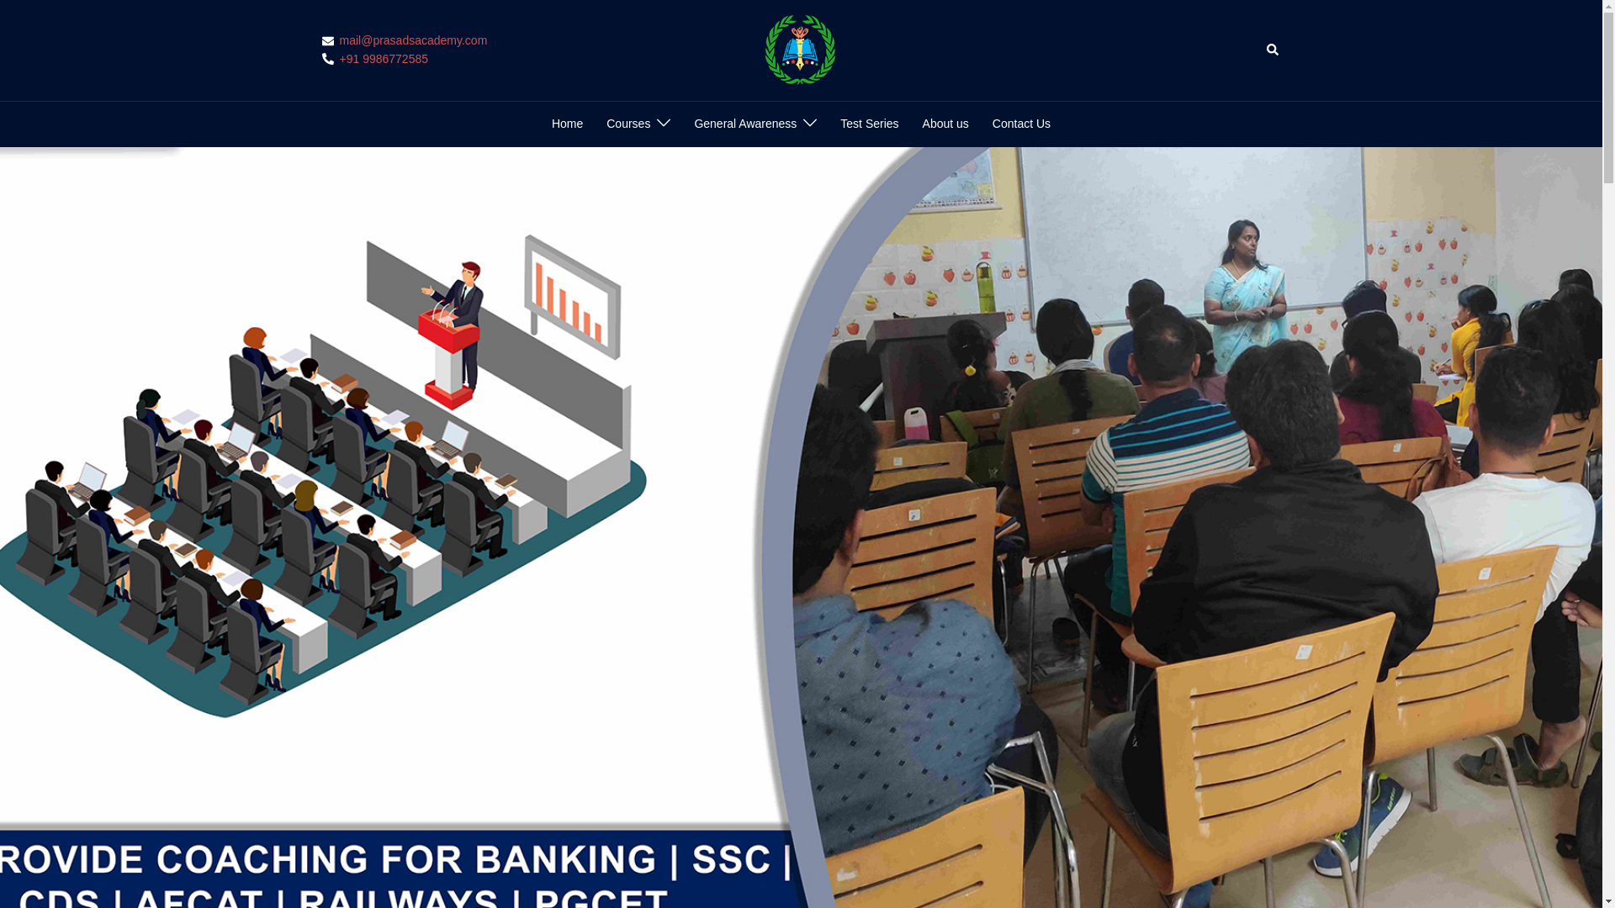  Describe the element at coordinates (628, 124) in the screenshot. I see `Courses` at that location.